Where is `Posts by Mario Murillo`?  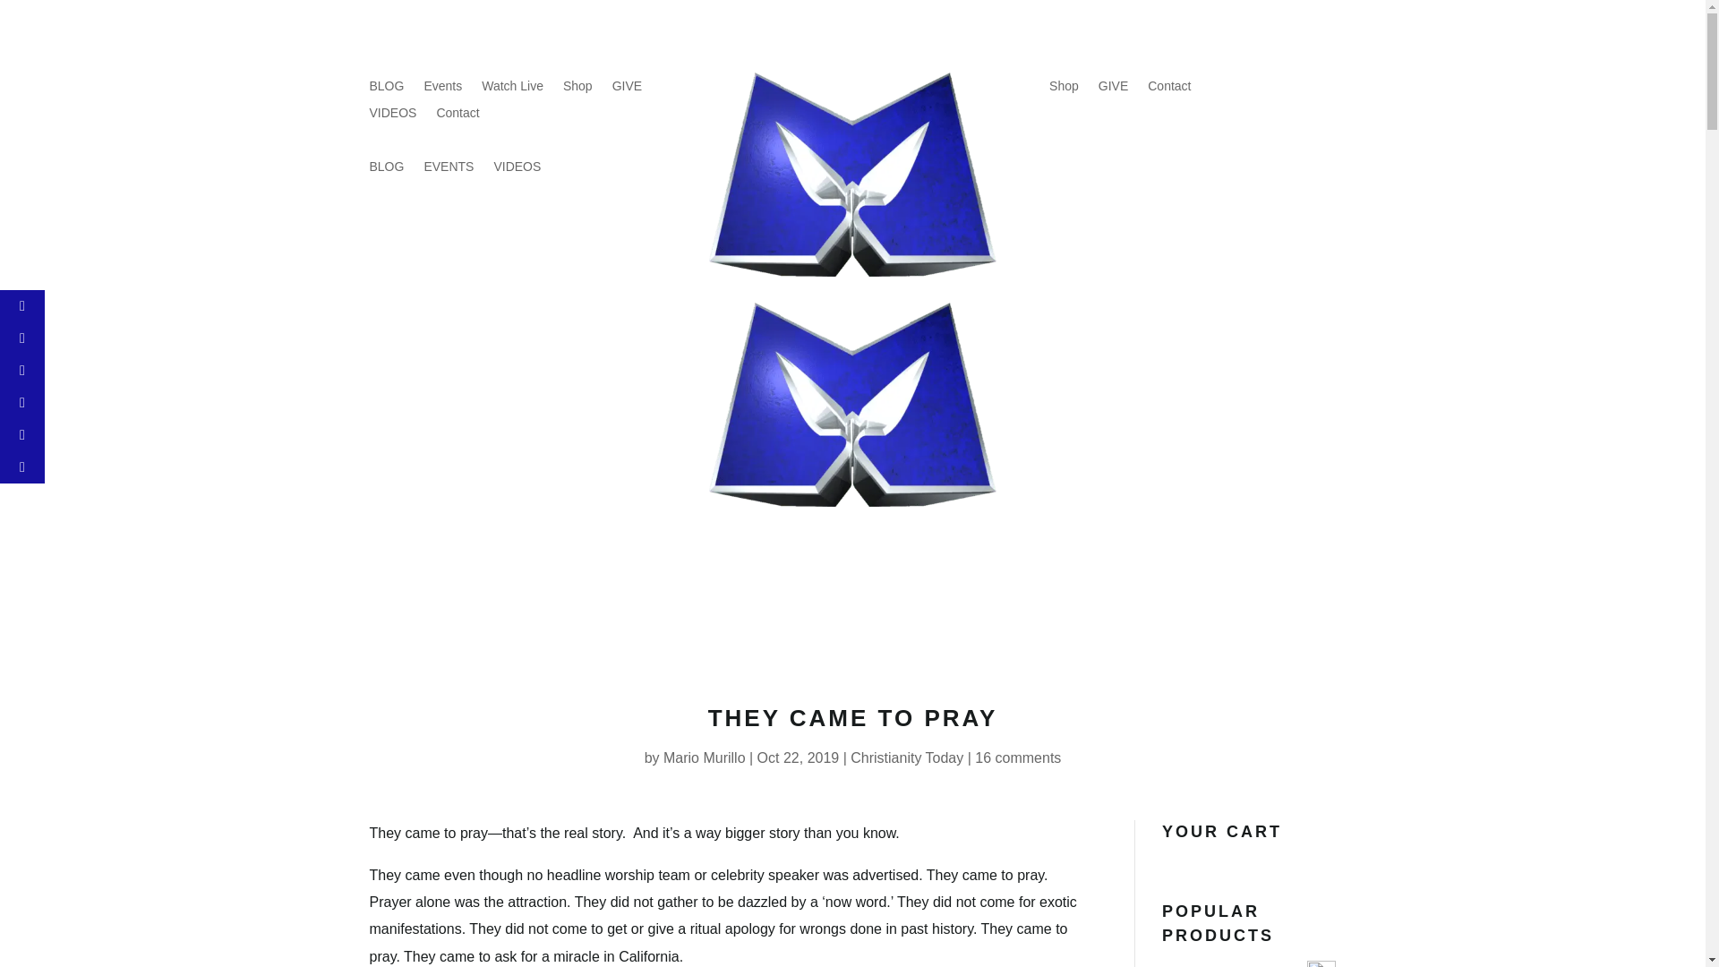
Posts by Mario Murillo is located at coordinates (705, 757).